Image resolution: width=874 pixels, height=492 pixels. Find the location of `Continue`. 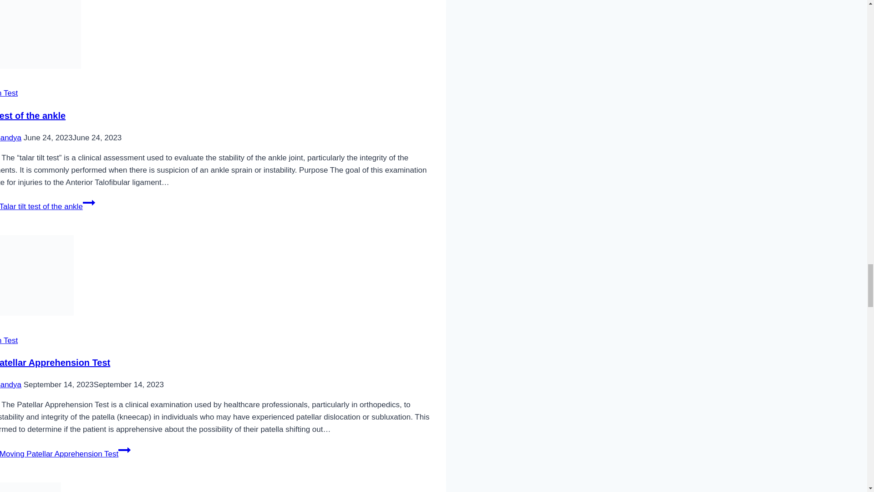

Continue is located at coordinates (89, 202).